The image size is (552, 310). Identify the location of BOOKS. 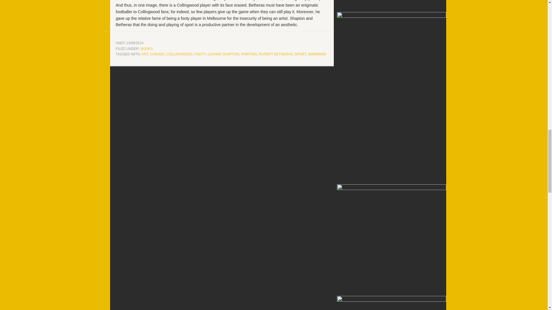
(147, 49).